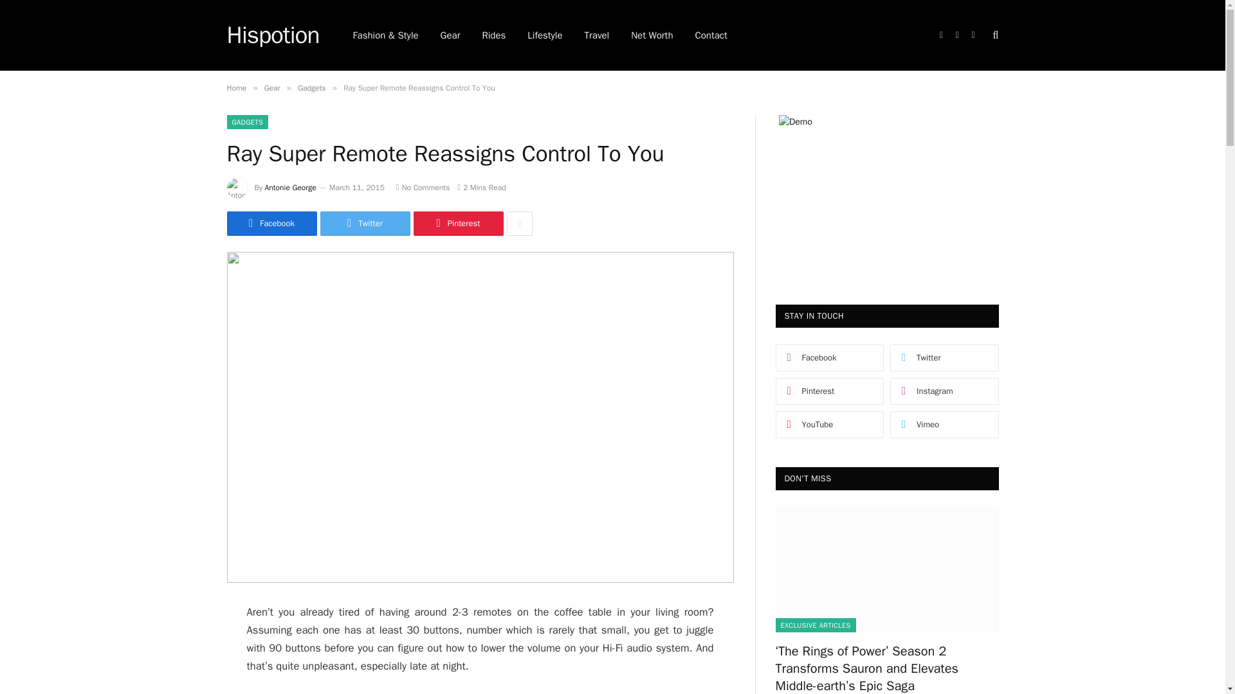  What do you see at coordinates (291, 188) in the screenshot?
I see `Antonie George` at bounding box center [291, 188].